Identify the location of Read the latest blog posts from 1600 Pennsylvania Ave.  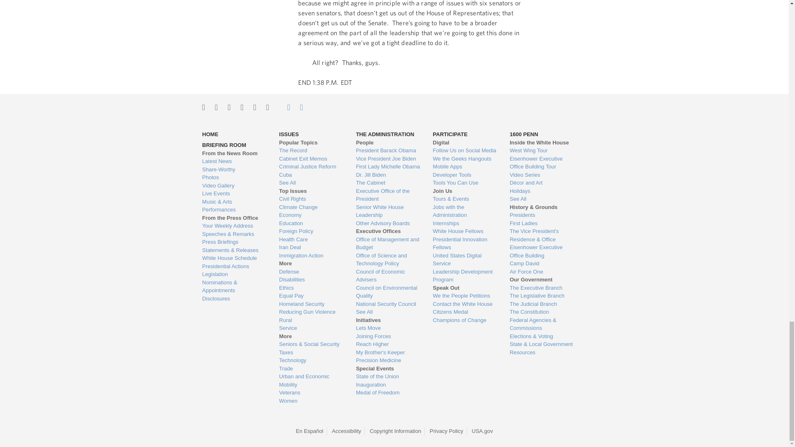
(234, 161).